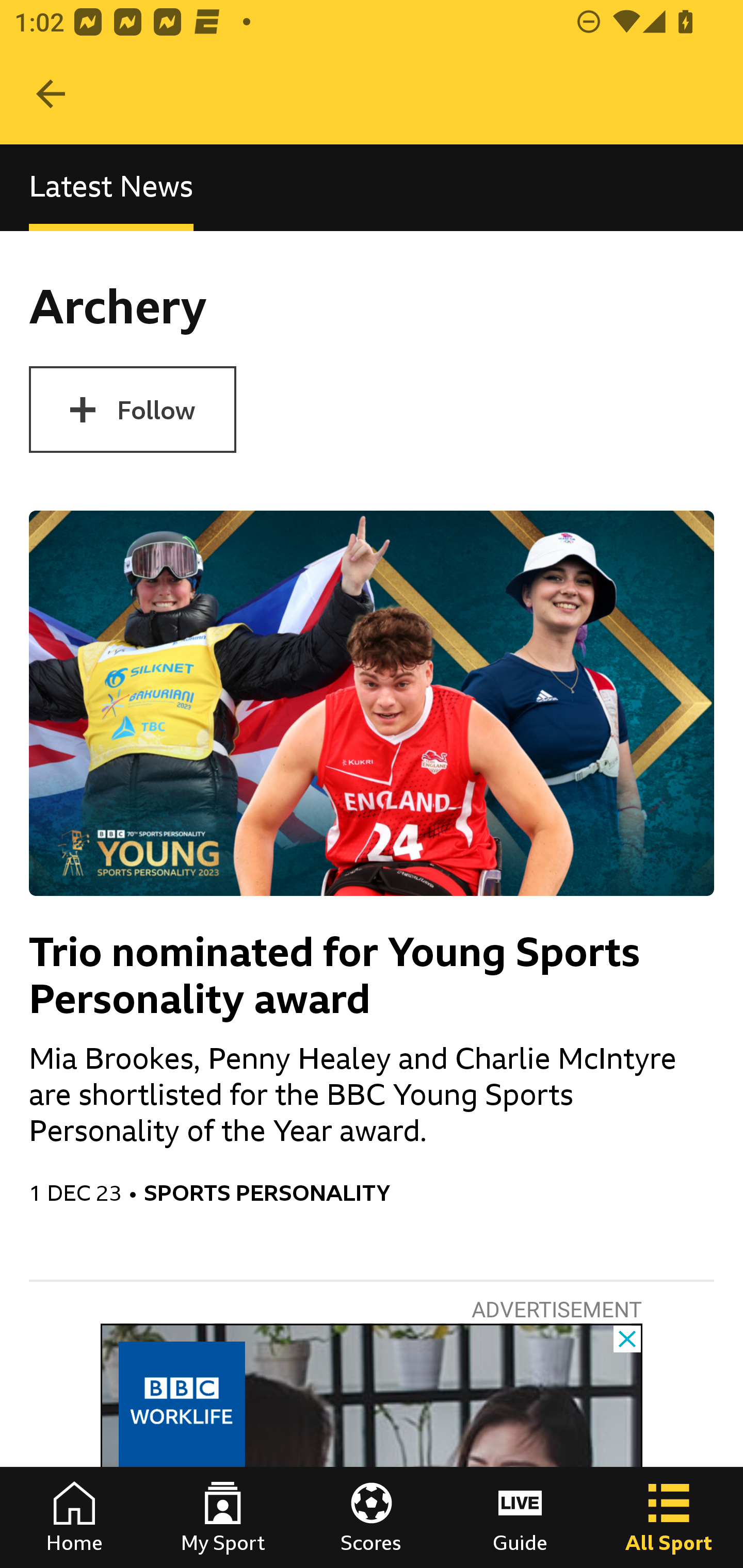 This screenshot has height=1568, width=743. I want to click on Home, so click(74, 1517).